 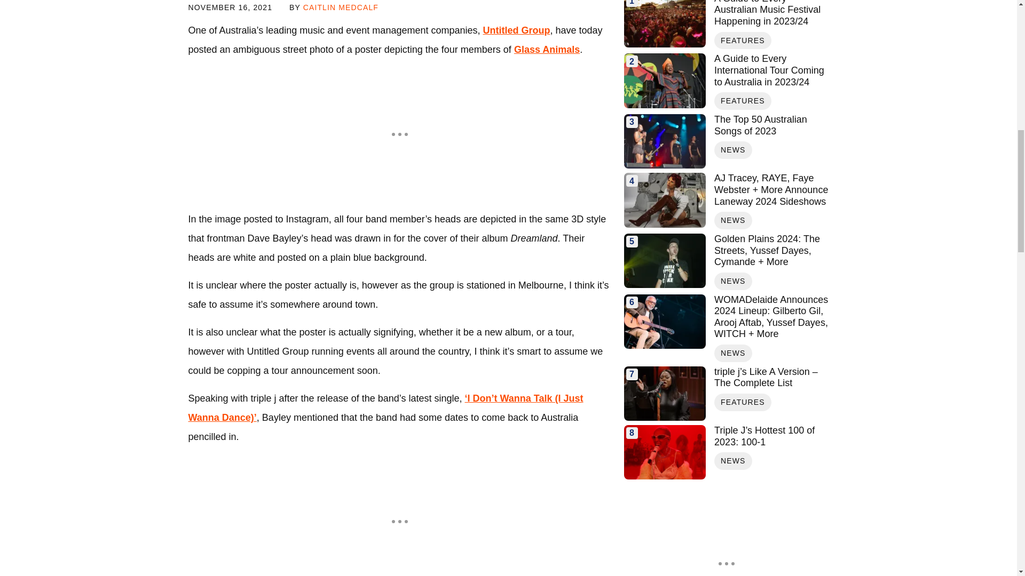 I want to click on Glass Animals, so click(x=547, y=49).